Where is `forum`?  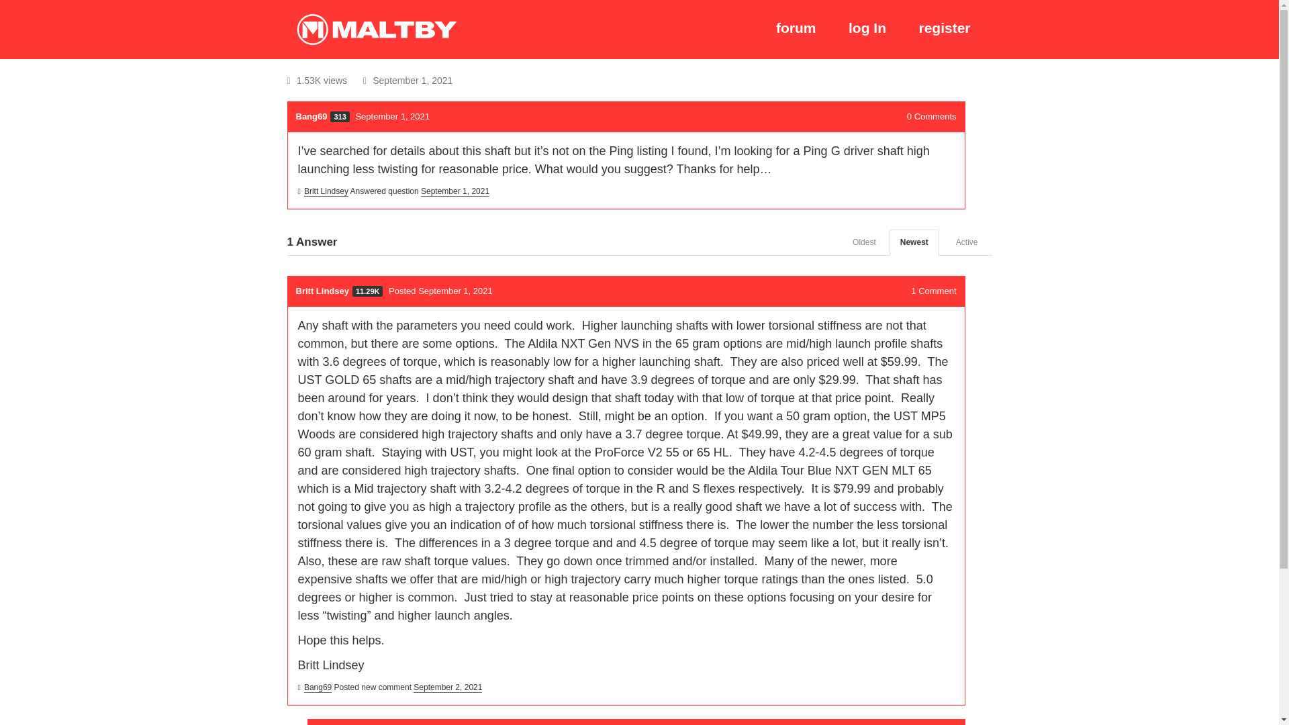 forum is located at coordinates (796, 28).